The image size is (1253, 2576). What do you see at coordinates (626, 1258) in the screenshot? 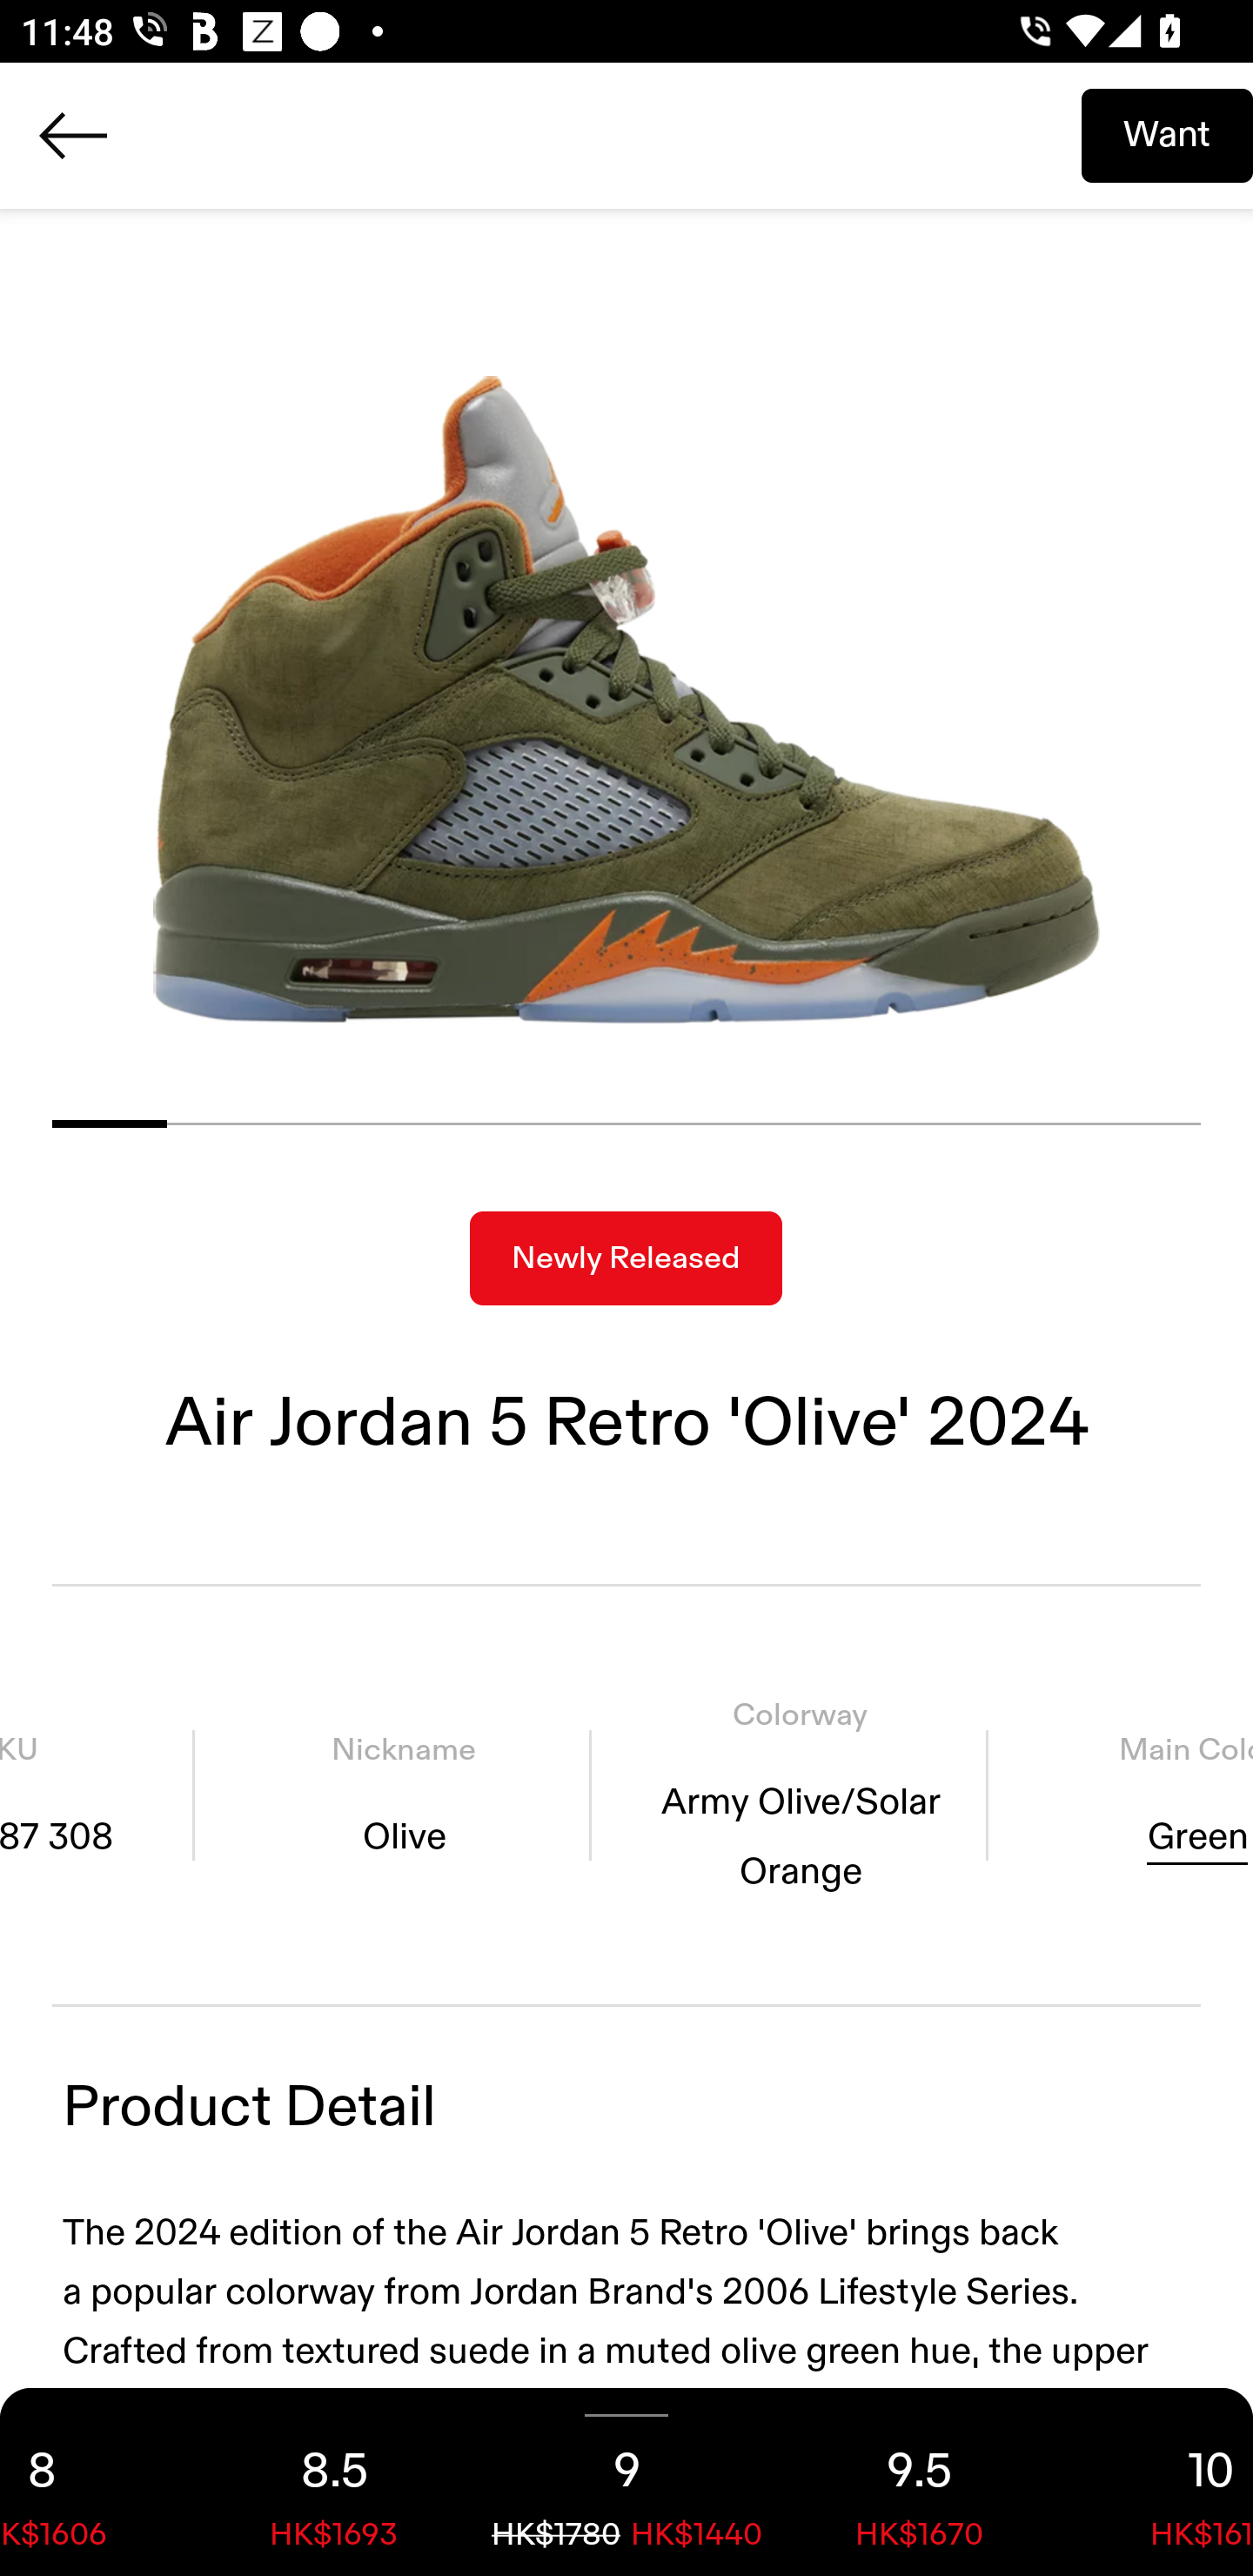
I see `Newly Released` at bounding box center [626, 1258].